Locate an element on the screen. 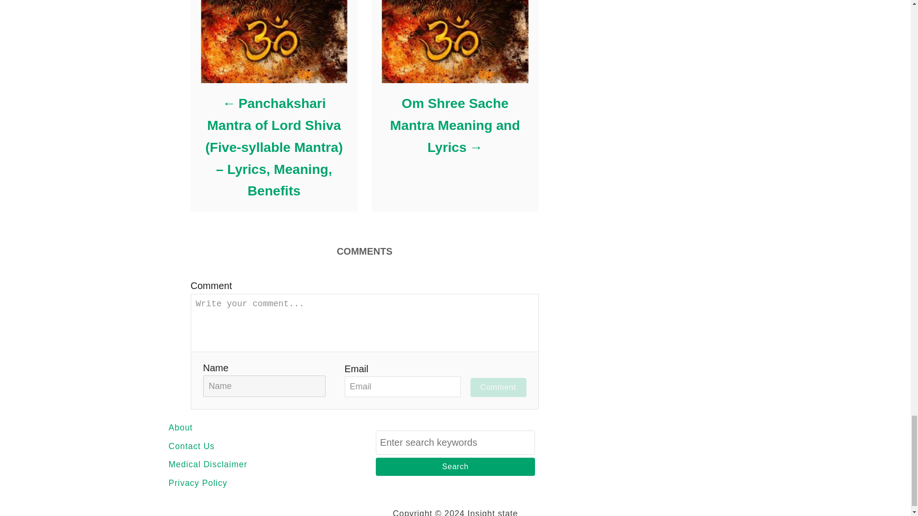  Medical Disclaimer is located at coordinates (252, 464).